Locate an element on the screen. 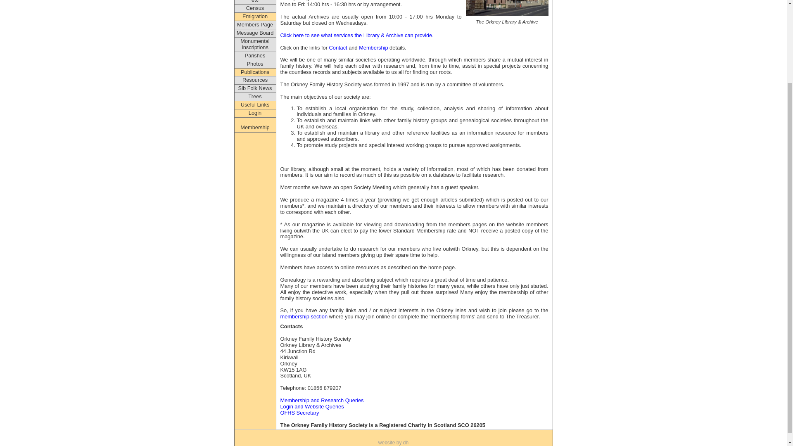 Image resolution: width=793 pixels, height=446 pixels. Publications is located at coordinates (255, 73).